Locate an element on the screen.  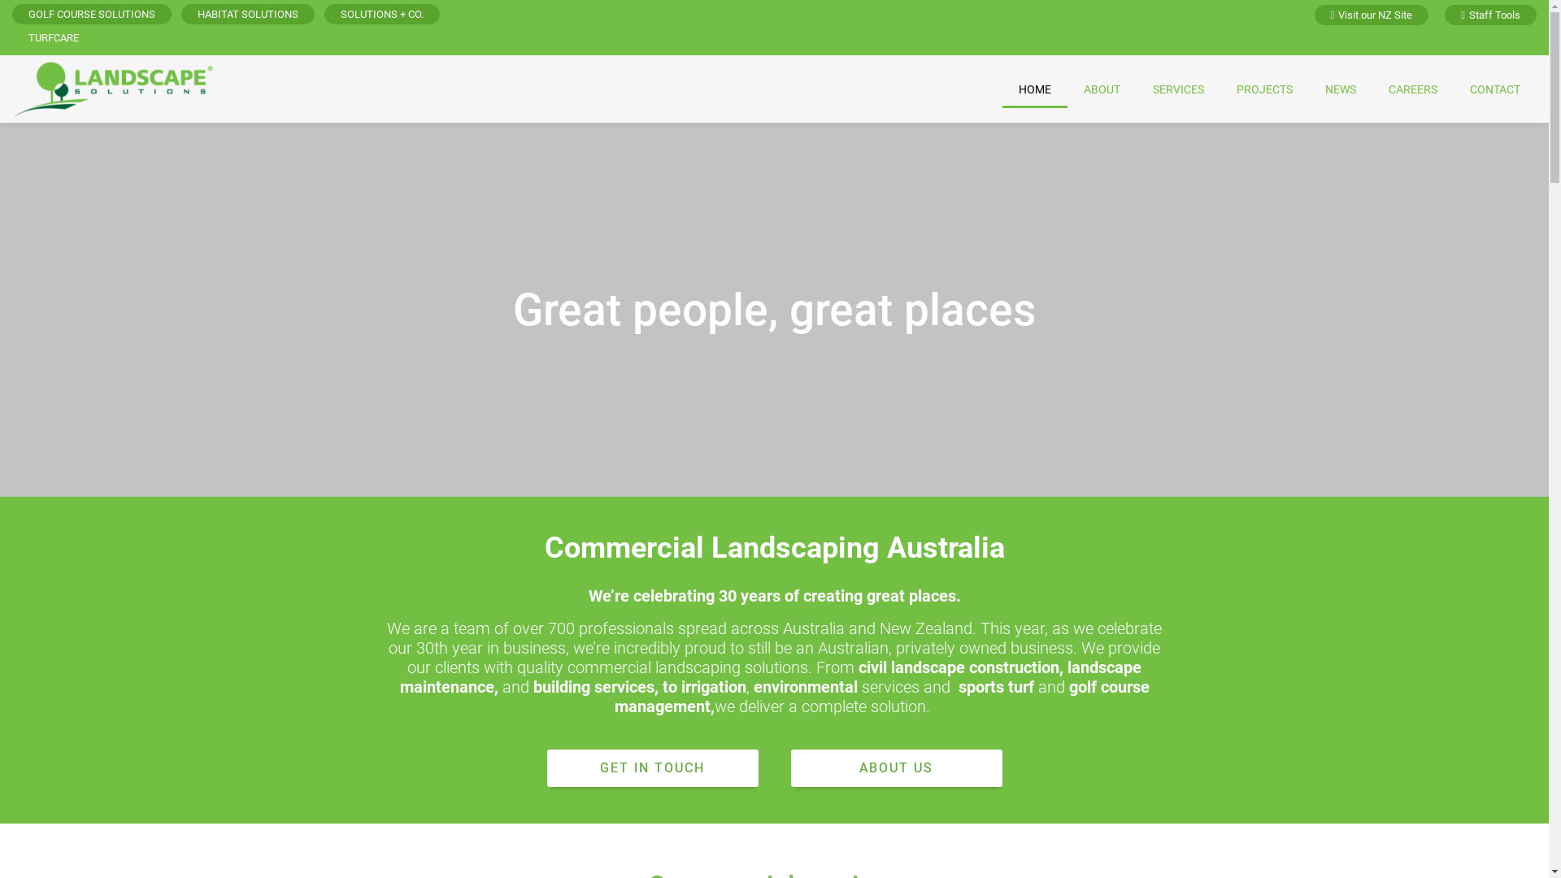
ABOUT US is located at coordinates (896, 768).